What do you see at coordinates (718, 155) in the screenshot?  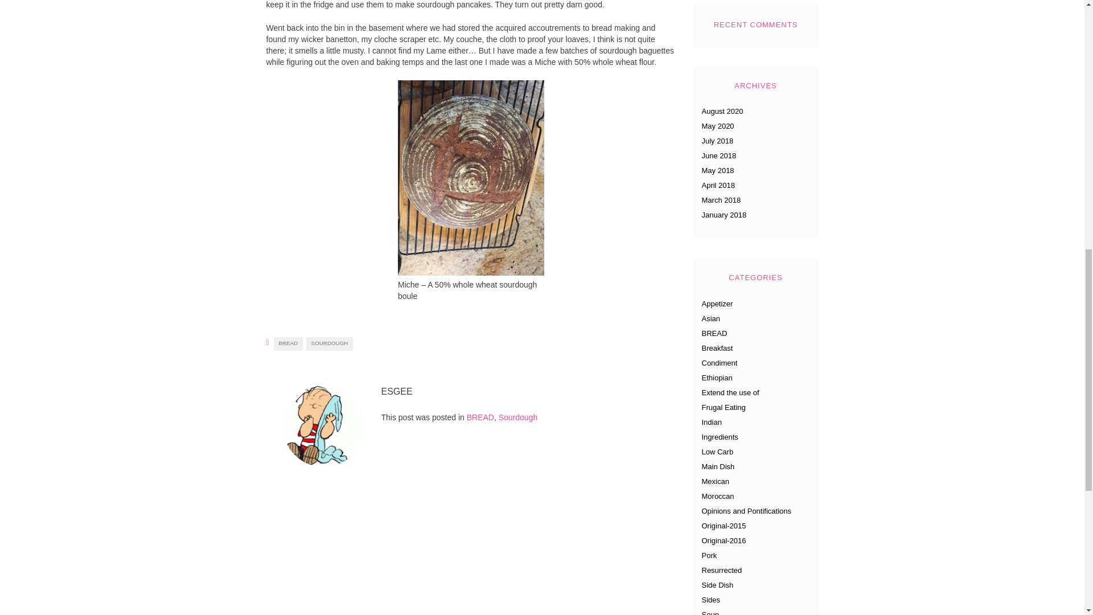 I see `June 2018` at bounding box center [718, 155].